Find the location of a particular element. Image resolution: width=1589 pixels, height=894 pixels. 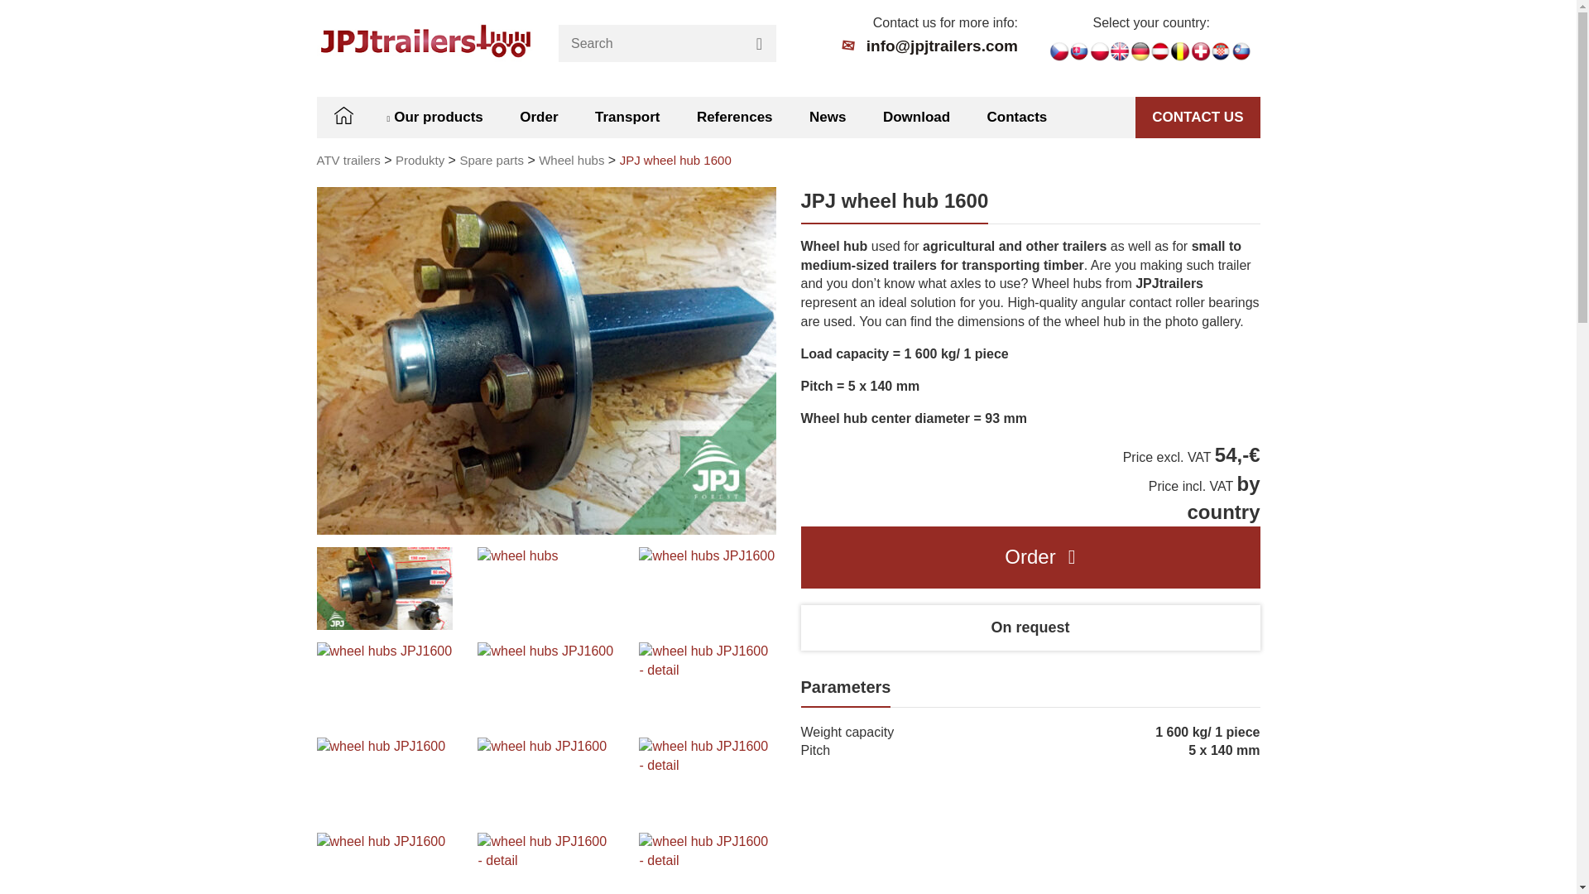

Go to the Wheel hubs Kategorie archives. is located at coordinates (571, 159).